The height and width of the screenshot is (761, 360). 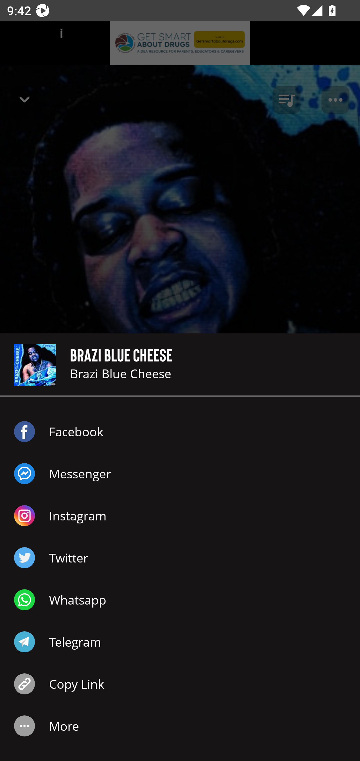 I want to click on Instagram, so click(x=180, y=516).